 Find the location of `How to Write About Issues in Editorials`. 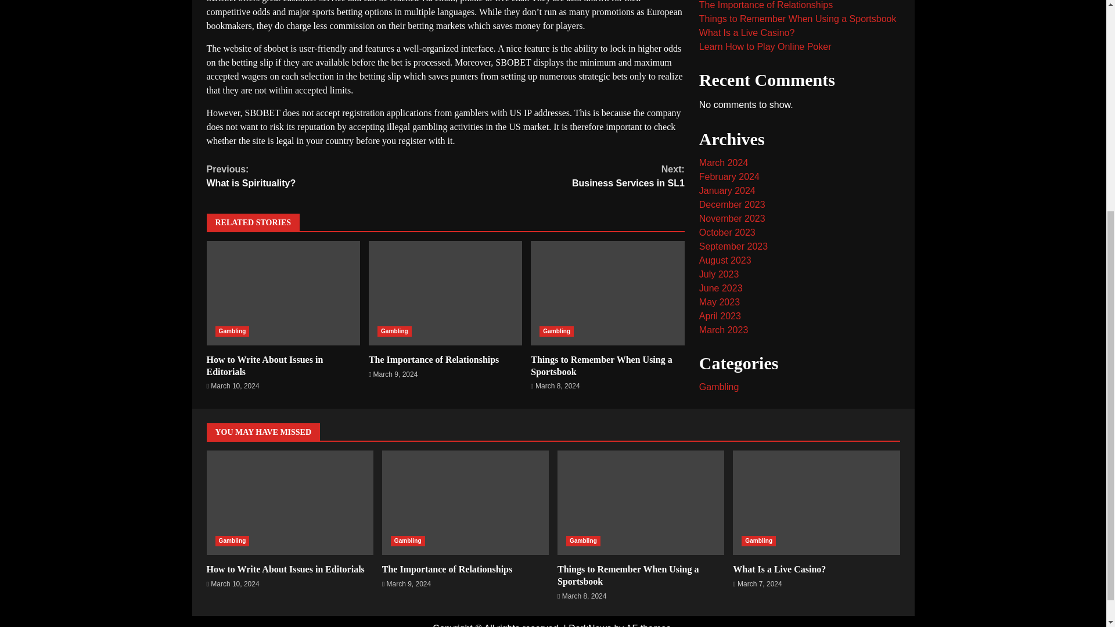

How to Write About Issues in Editorials is located at coordinates (265, 366).